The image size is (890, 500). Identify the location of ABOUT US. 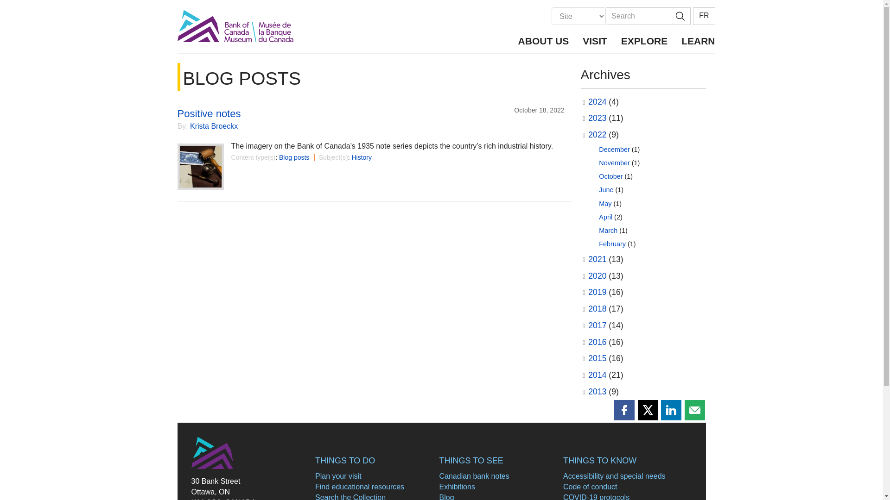
(543, 40).